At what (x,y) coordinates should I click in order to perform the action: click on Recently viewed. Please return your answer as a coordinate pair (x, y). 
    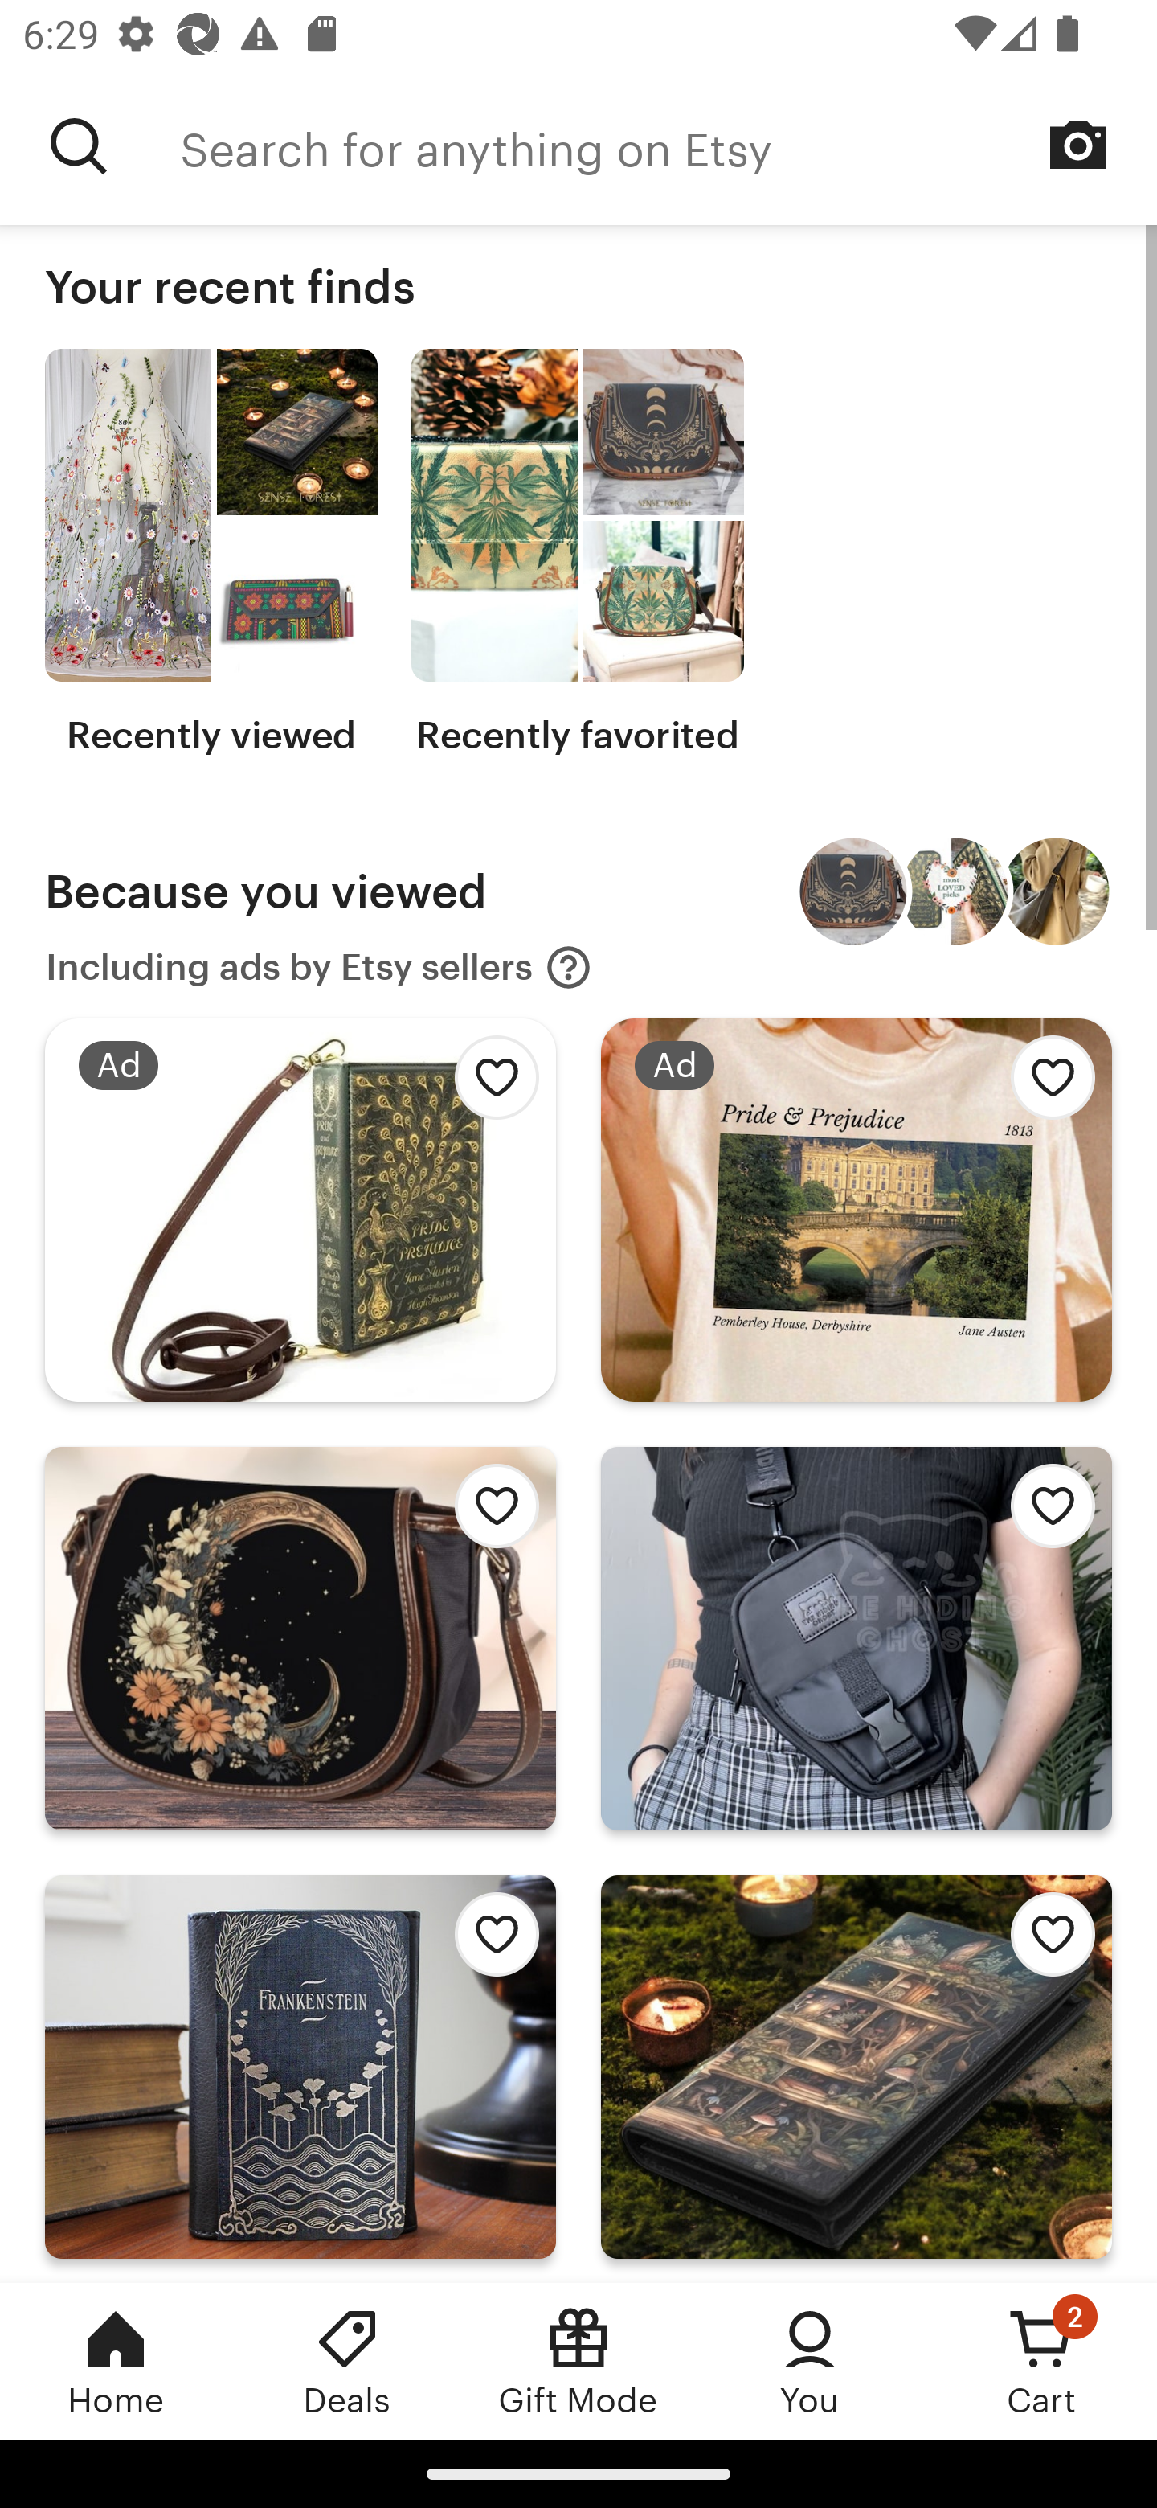
    Looking at the image, I should click on (211, 553).